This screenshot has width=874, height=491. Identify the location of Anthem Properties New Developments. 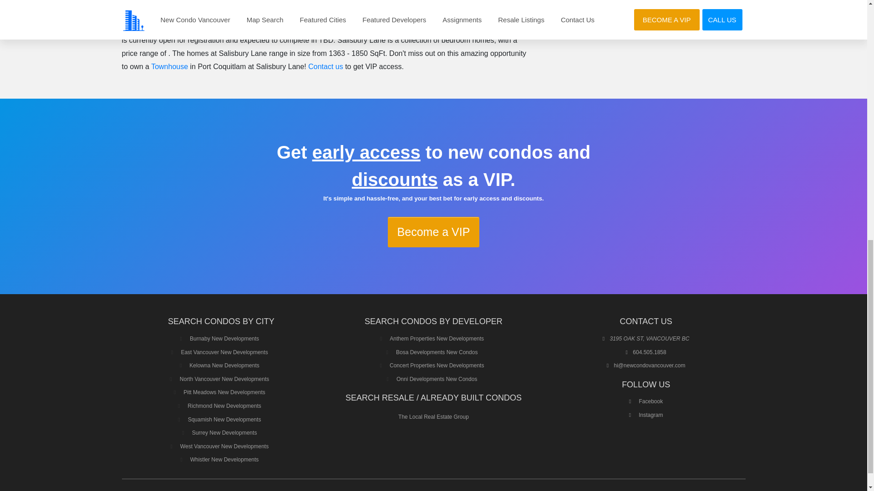
(437, 338).